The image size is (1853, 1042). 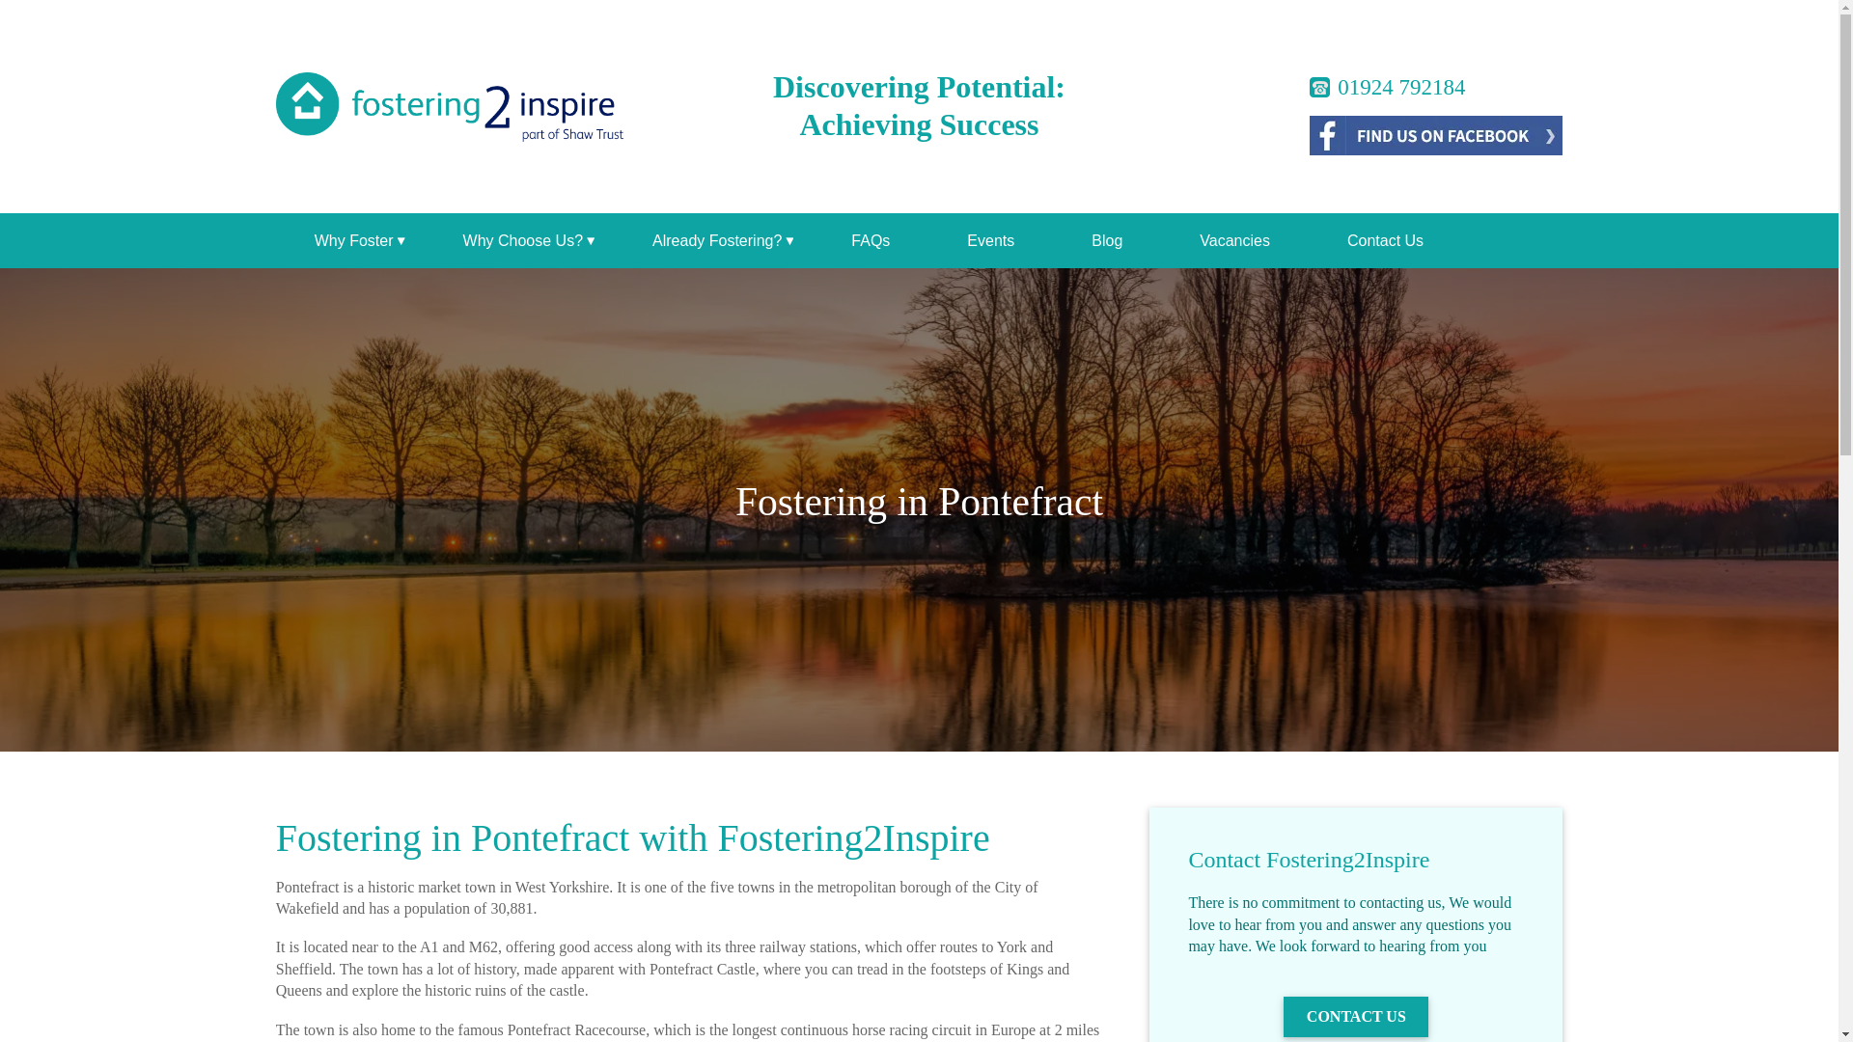 What do you see at coordinates (1384, 240) in the screenshot?
I see `Contact Us` at bounding box center [1384, 240].